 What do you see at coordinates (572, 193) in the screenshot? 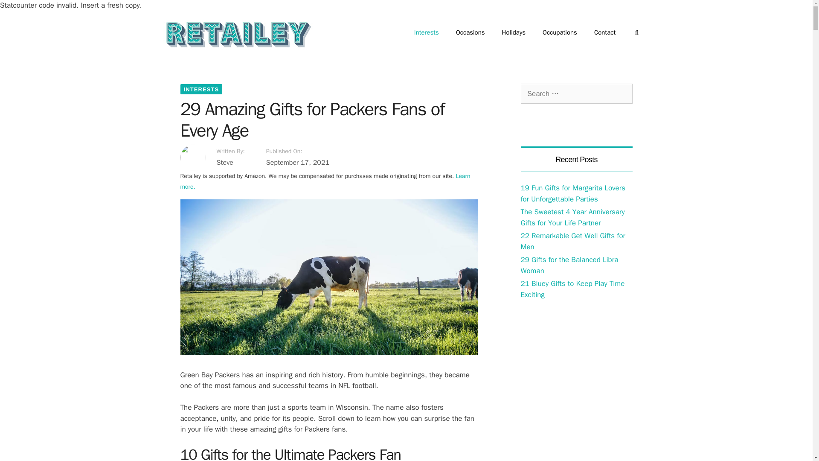
I see `19 Fun Gifts for Margarita Lovers for Unforgettable Parties` at bounding box center [572, 193].